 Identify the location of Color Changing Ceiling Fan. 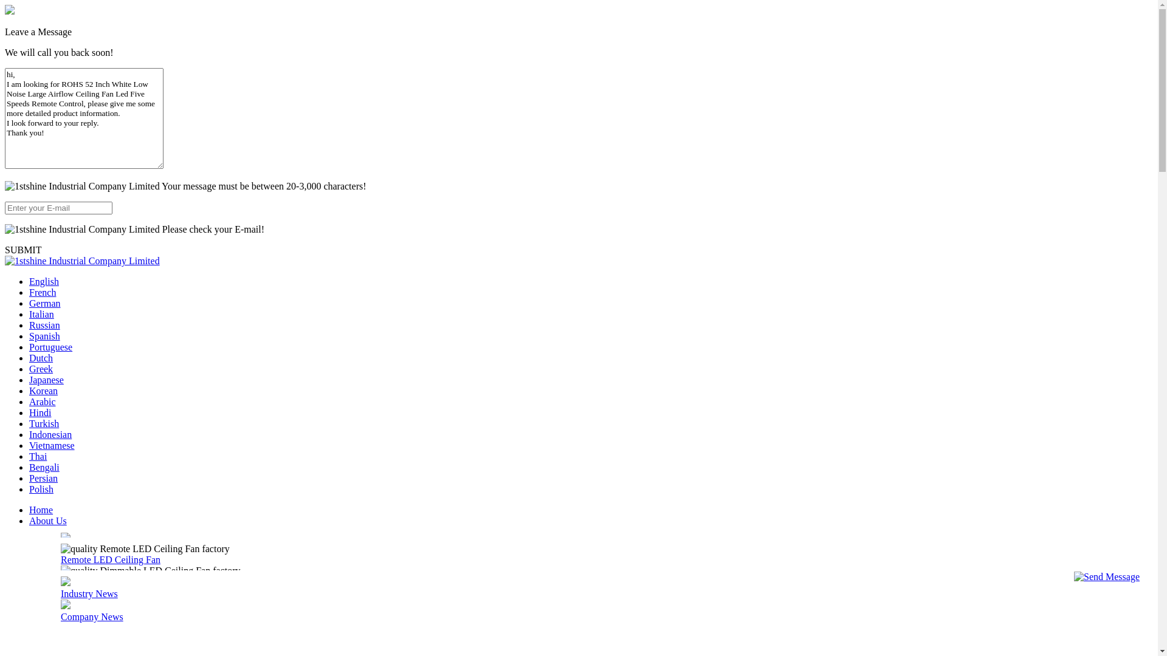
(116, 352).